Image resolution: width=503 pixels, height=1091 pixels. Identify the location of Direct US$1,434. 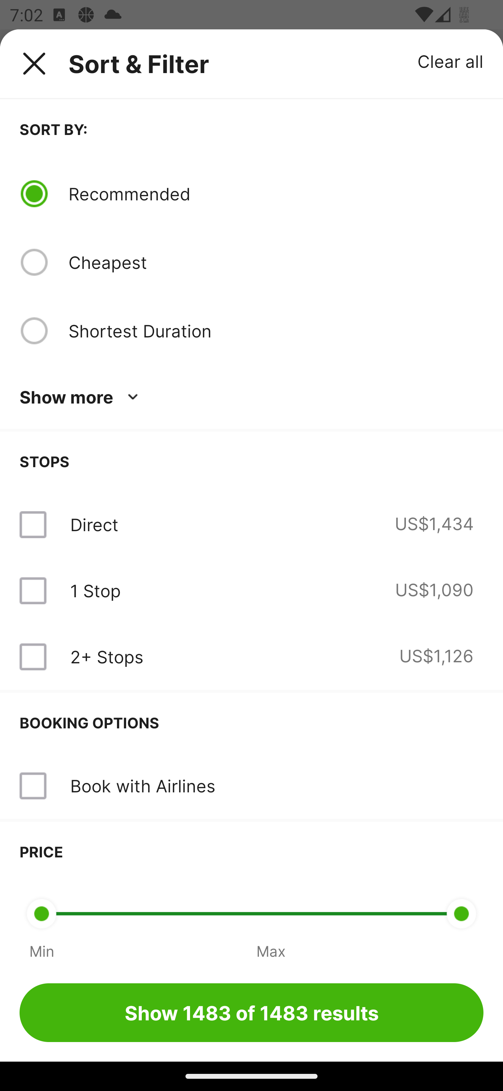
(251, 525).